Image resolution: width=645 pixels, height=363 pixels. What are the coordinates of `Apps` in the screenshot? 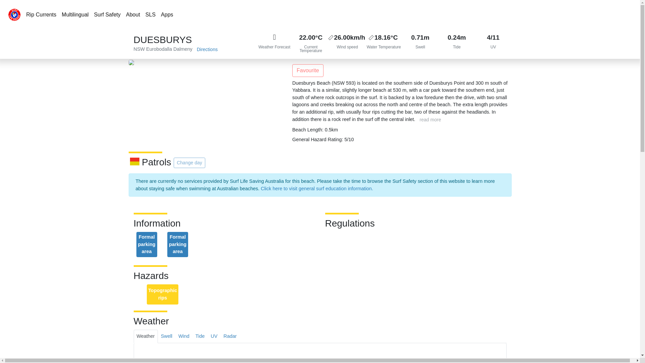 It's located at (167, 14).